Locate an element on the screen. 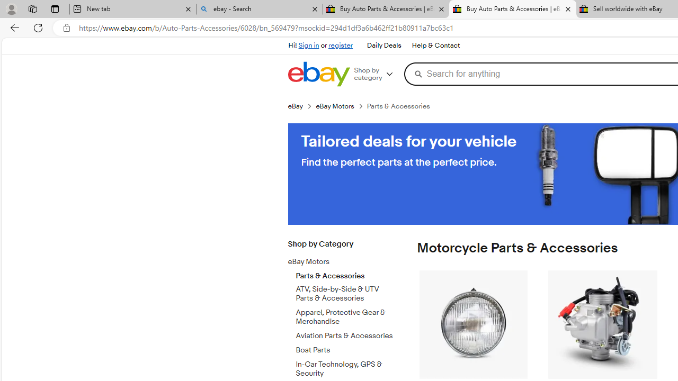 The height and width of the screenshot is (381, 678). ATV, Side-by-Side & UTV Parts & Accessories is located at coordinates (346, 292).